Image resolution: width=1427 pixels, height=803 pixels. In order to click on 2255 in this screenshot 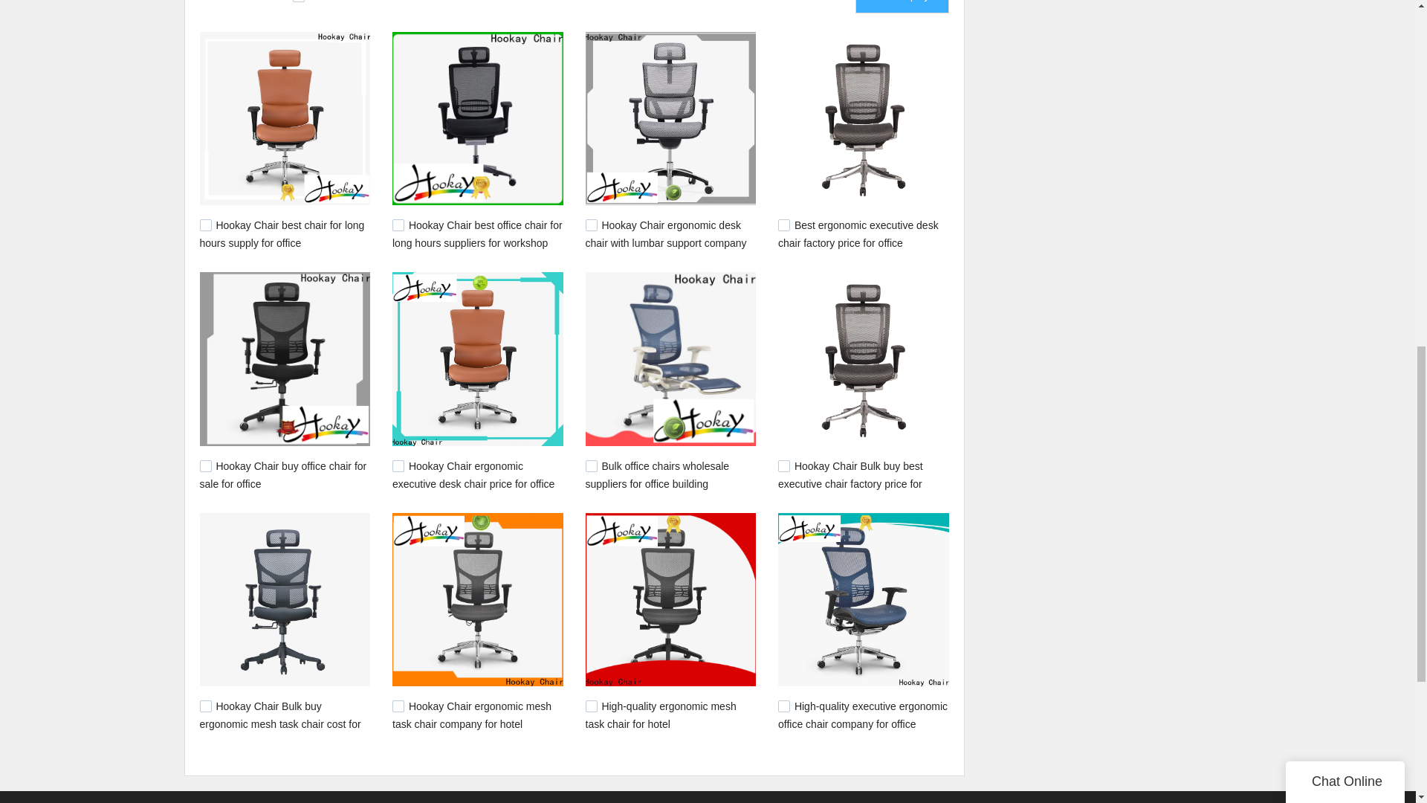, I will do `click(783, 465)`.